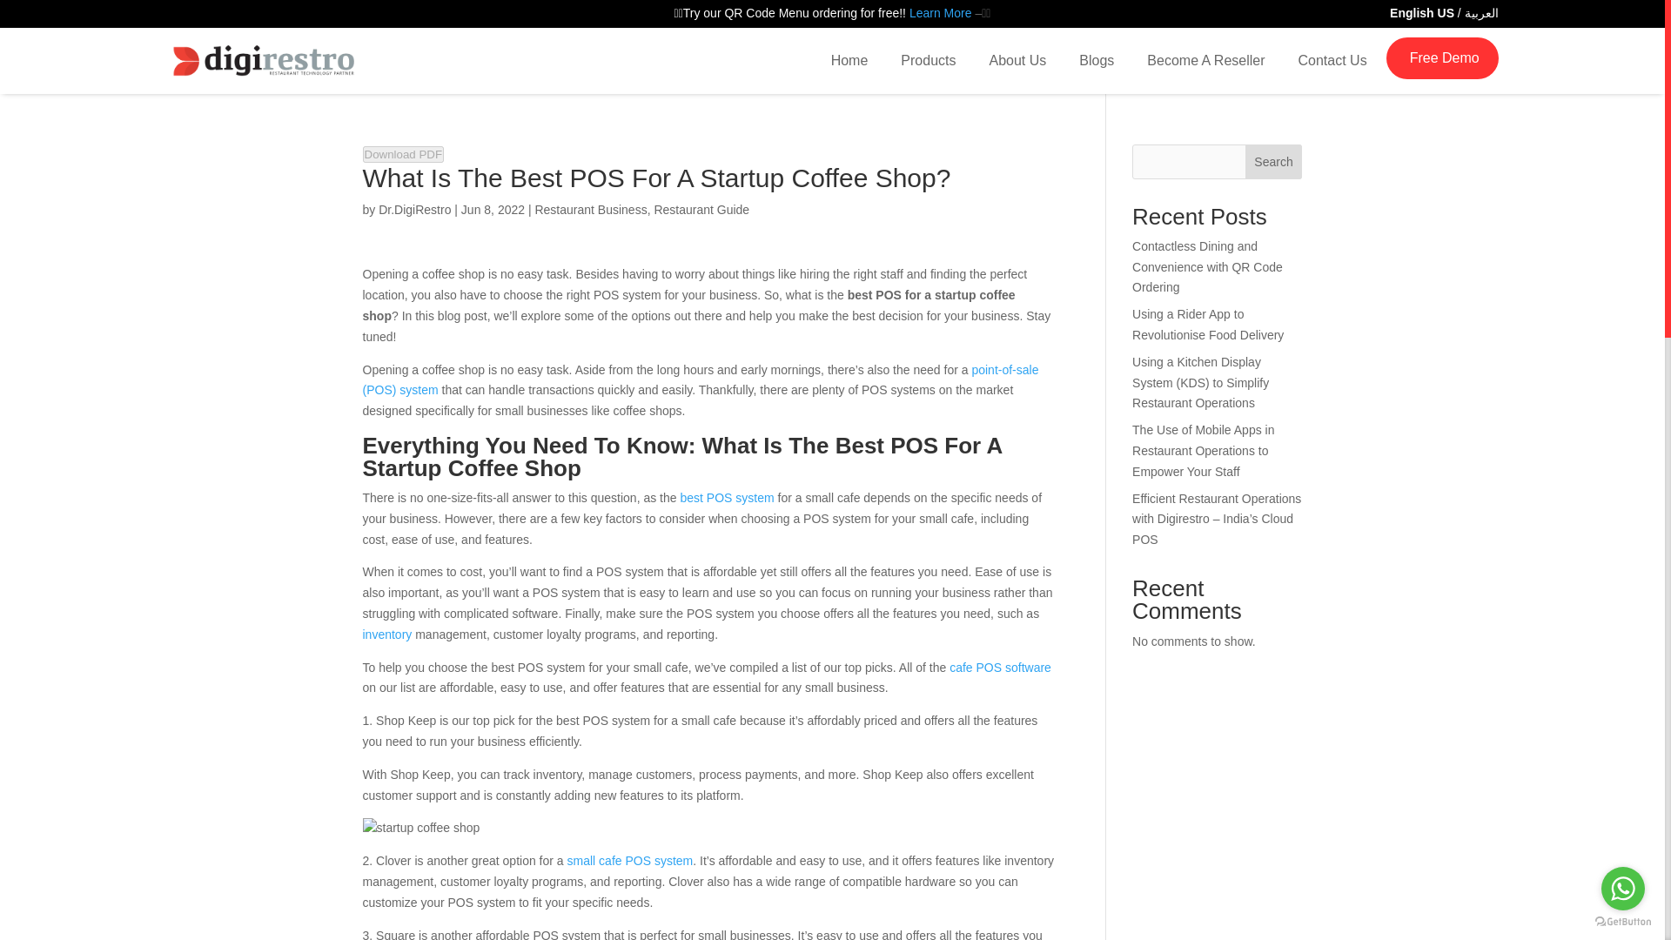 The width and height of the screenshot is (1671, 940). Describe the element at coordinates (386, 634) in the screenshot. I see `inventory` at that location.